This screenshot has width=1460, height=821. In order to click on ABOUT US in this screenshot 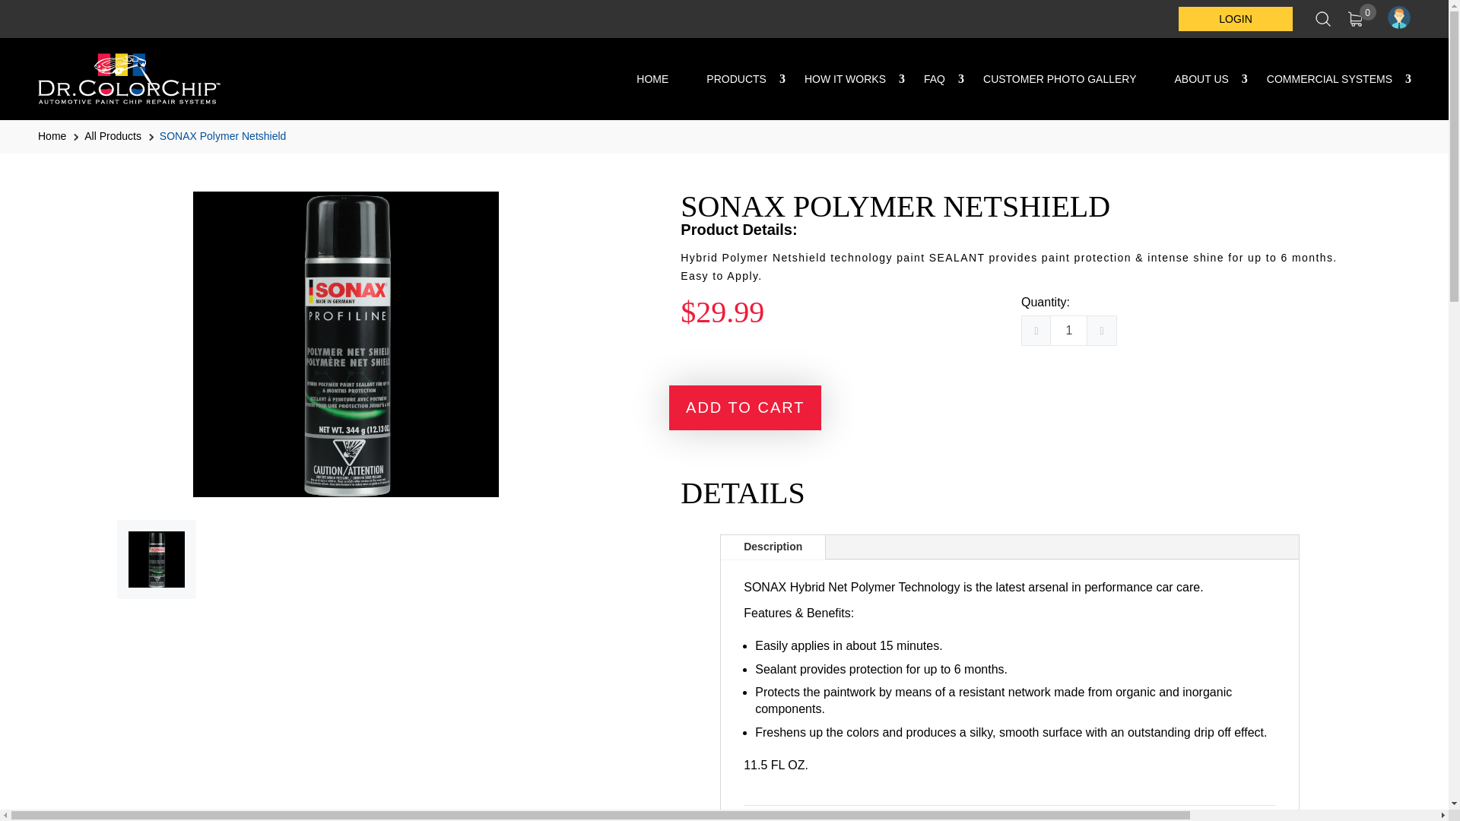, I will do `click(1201, 79)`.